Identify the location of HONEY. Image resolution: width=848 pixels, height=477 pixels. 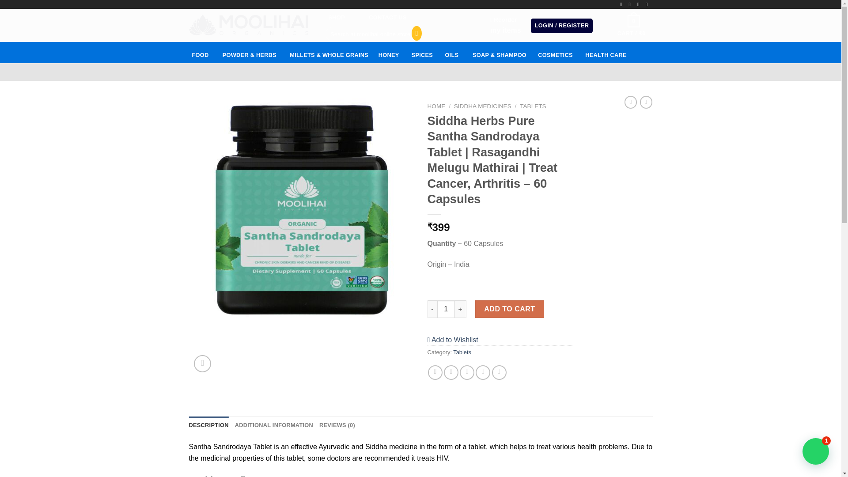
(389, 52).